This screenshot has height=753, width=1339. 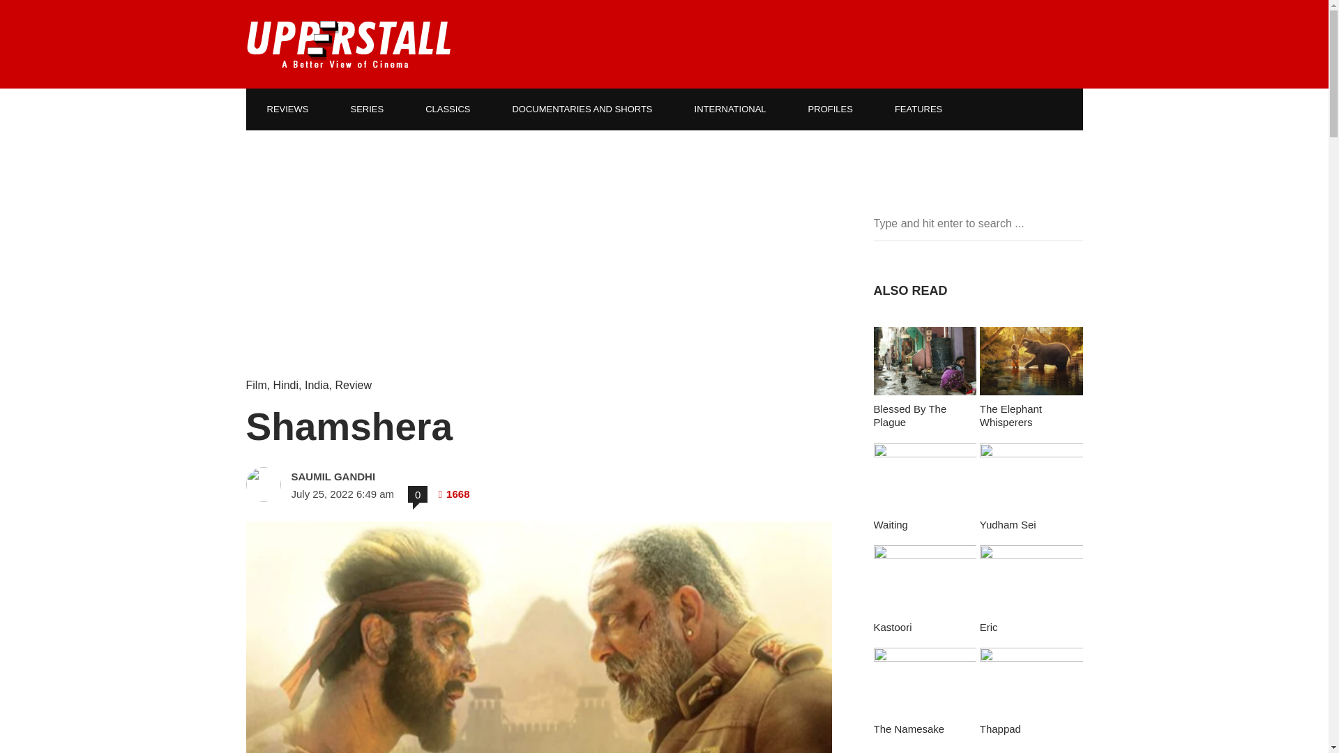 What do you see at coordinates (582, 109) in the screenshot?
I see `DOCUMENTARIES AND SHORTS` at bounding box center [582, 109].